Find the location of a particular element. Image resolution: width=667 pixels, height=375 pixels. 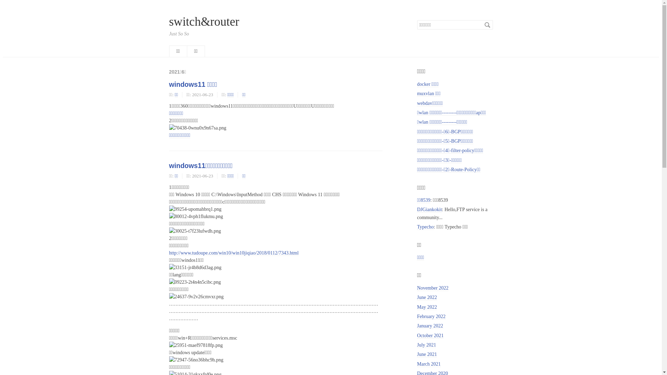

July 2021 is located at coordinates (427, 345).